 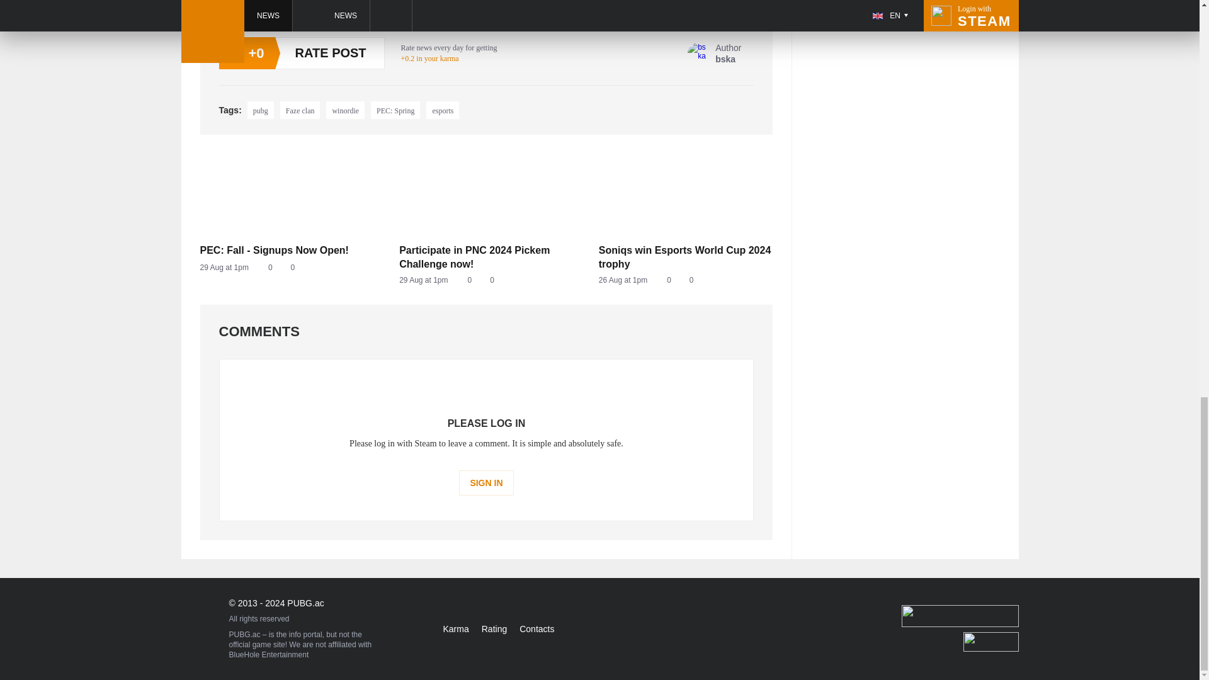 I want to click on SIGN IN, so click(x=714, y=53).